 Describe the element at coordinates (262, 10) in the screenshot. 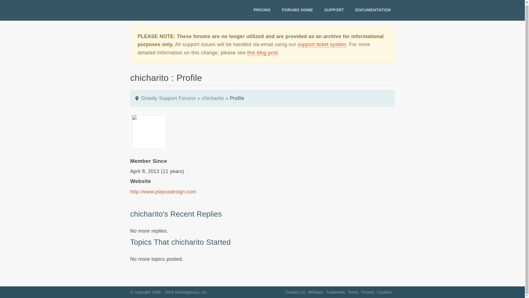

I see `PRICING` at that location.